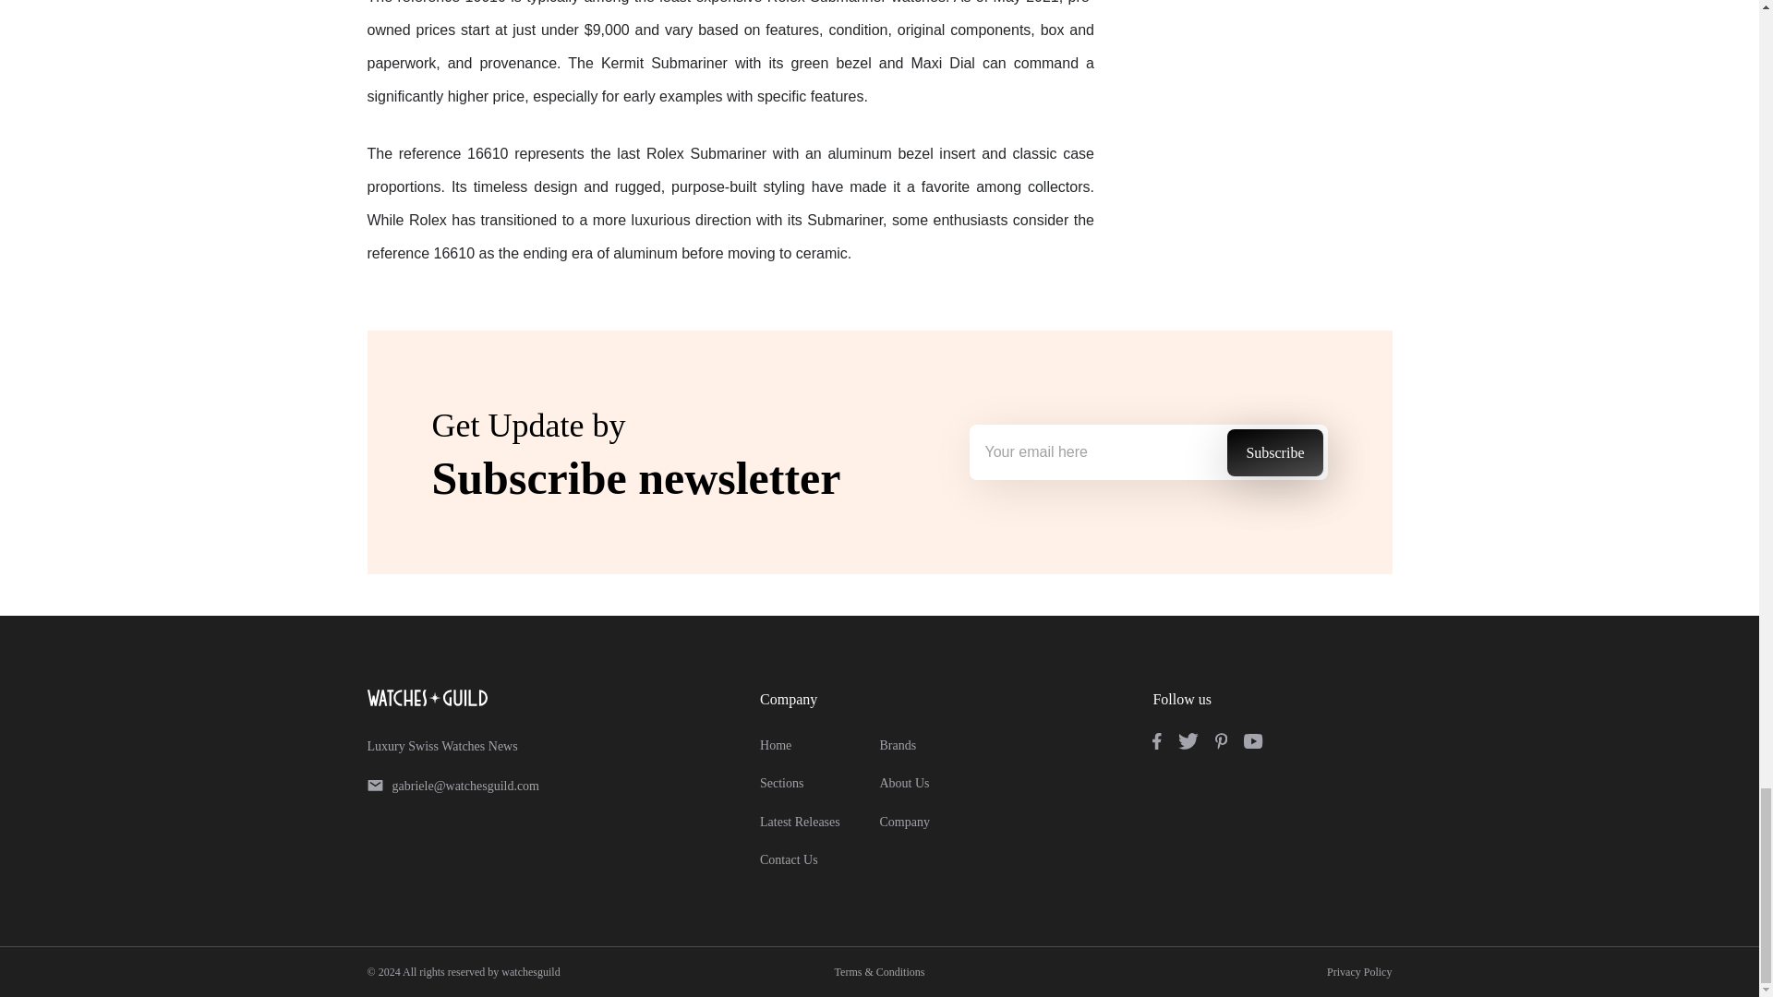  Describe the element at coordinates (776, 746) in the screenshot. I see `Home` at that location.